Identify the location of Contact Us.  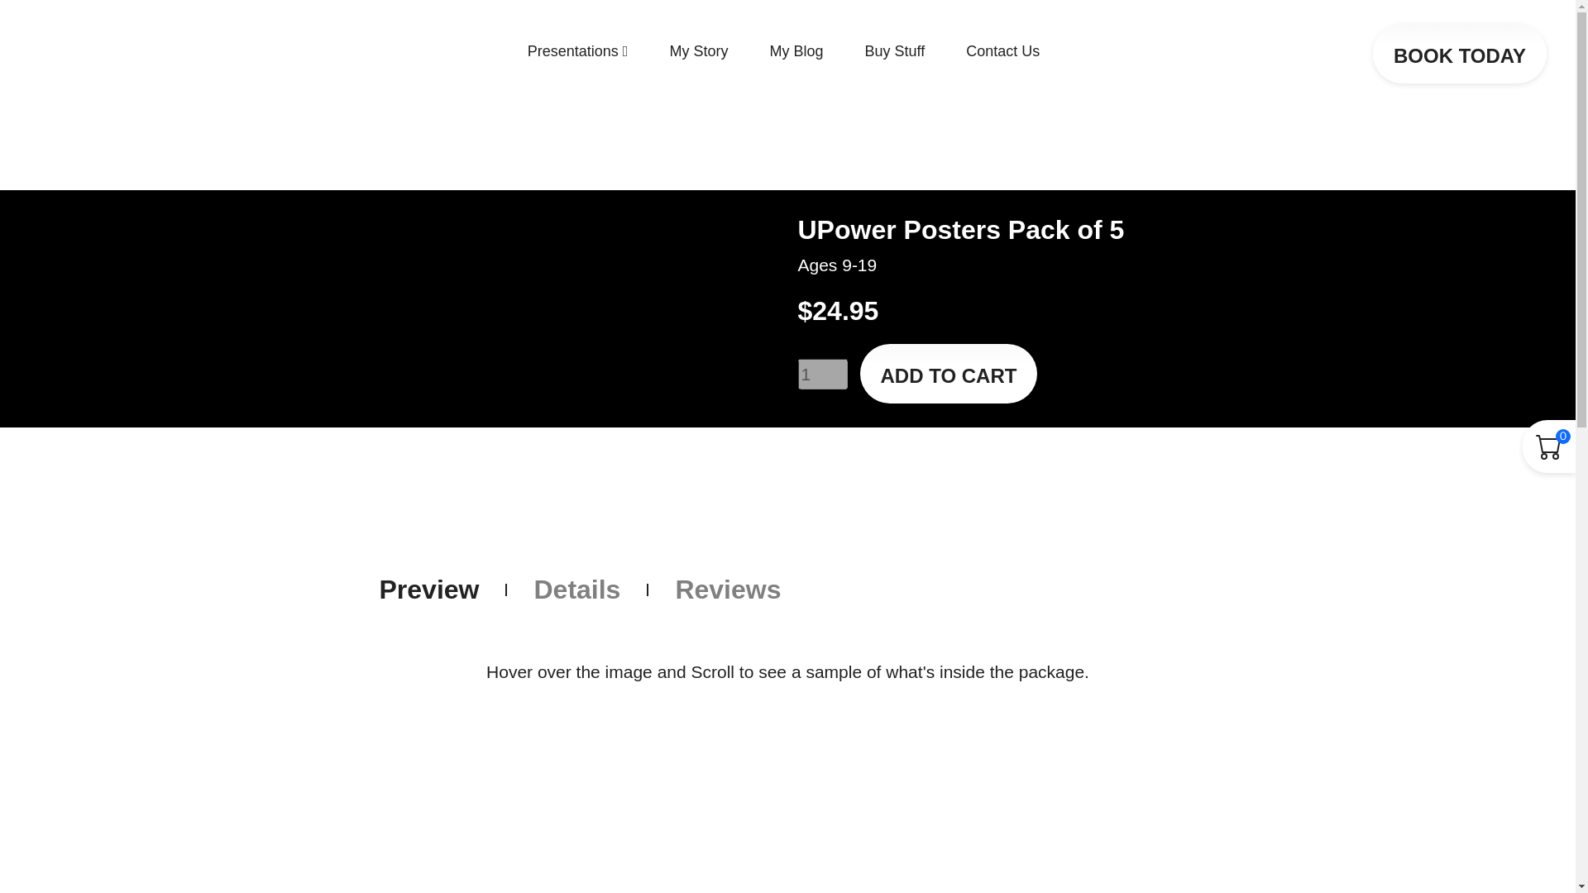
(1002, 53).